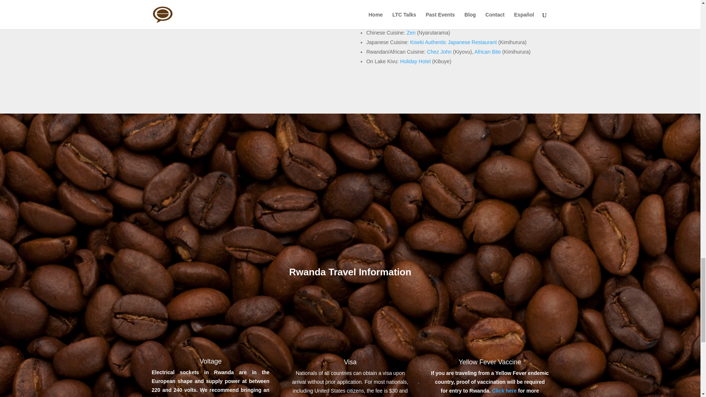  I want to click on African Bite, so click(488, 51).